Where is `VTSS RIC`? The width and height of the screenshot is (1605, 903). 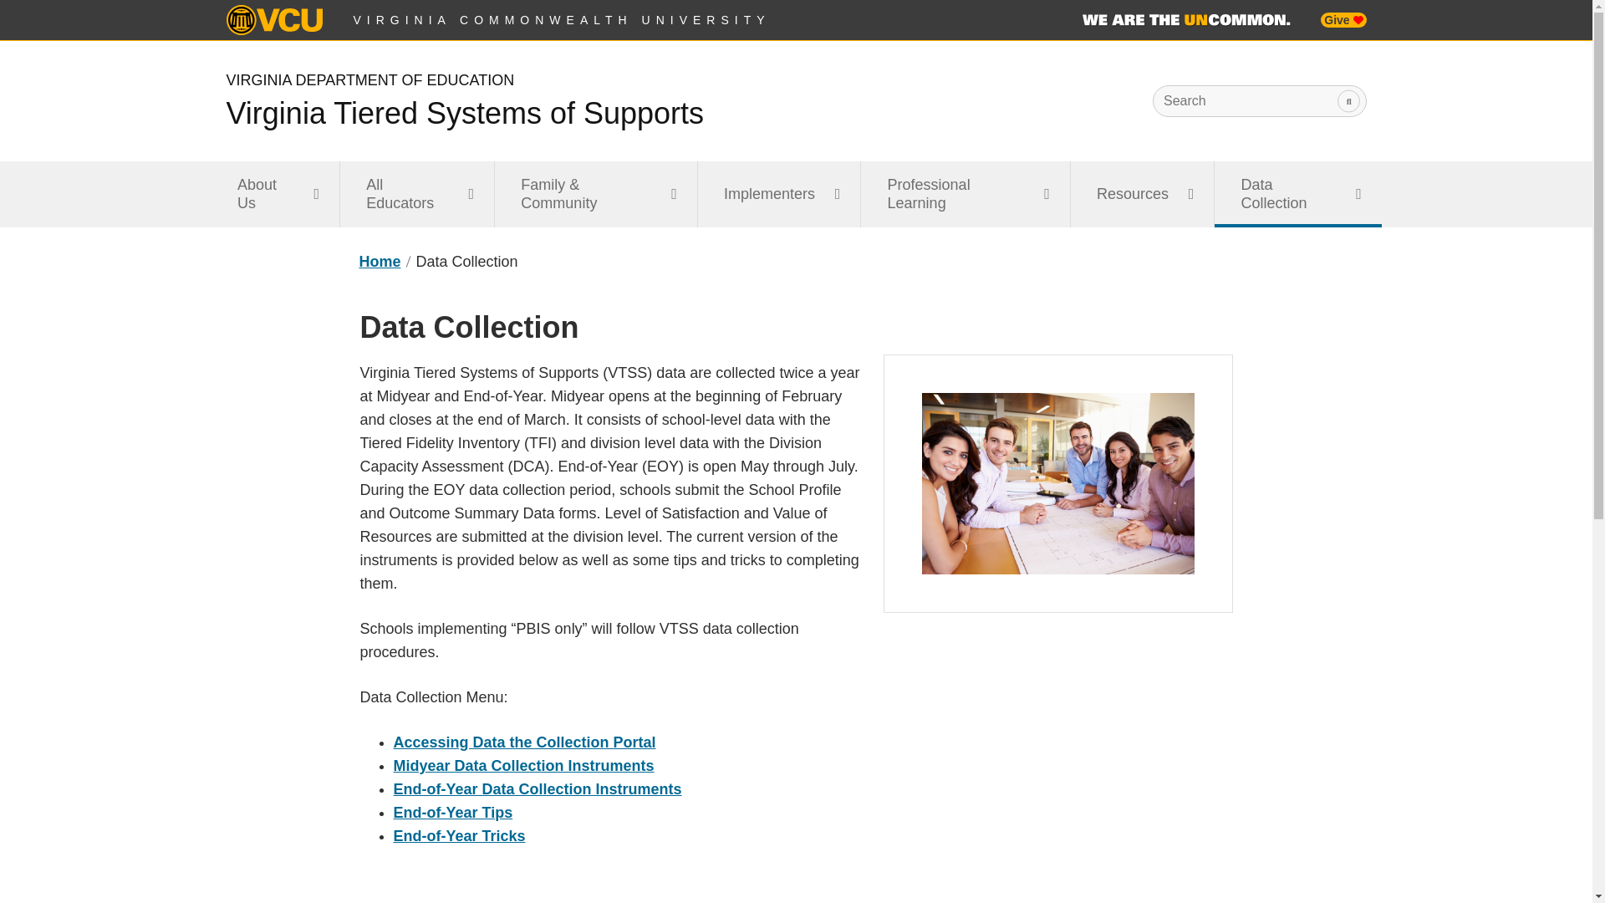
VTSS RIC is located at coordinates (380, 262).